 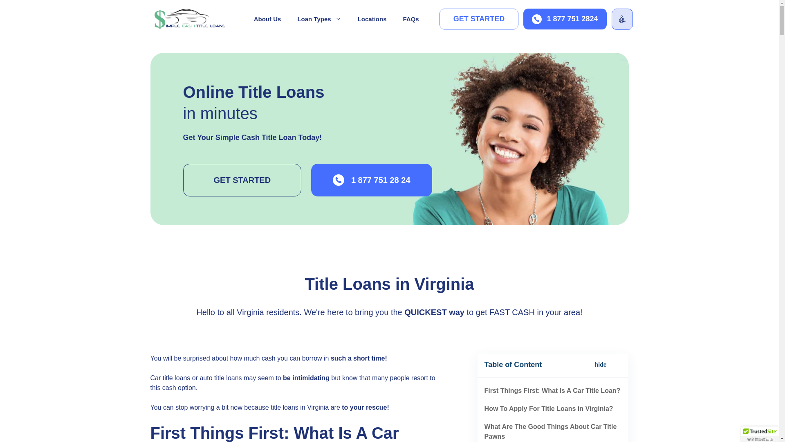 What do you see at coordinates (371, 180) in the screenshot?
I see `1 877 751 28 24` at bounding box center [371, 180].